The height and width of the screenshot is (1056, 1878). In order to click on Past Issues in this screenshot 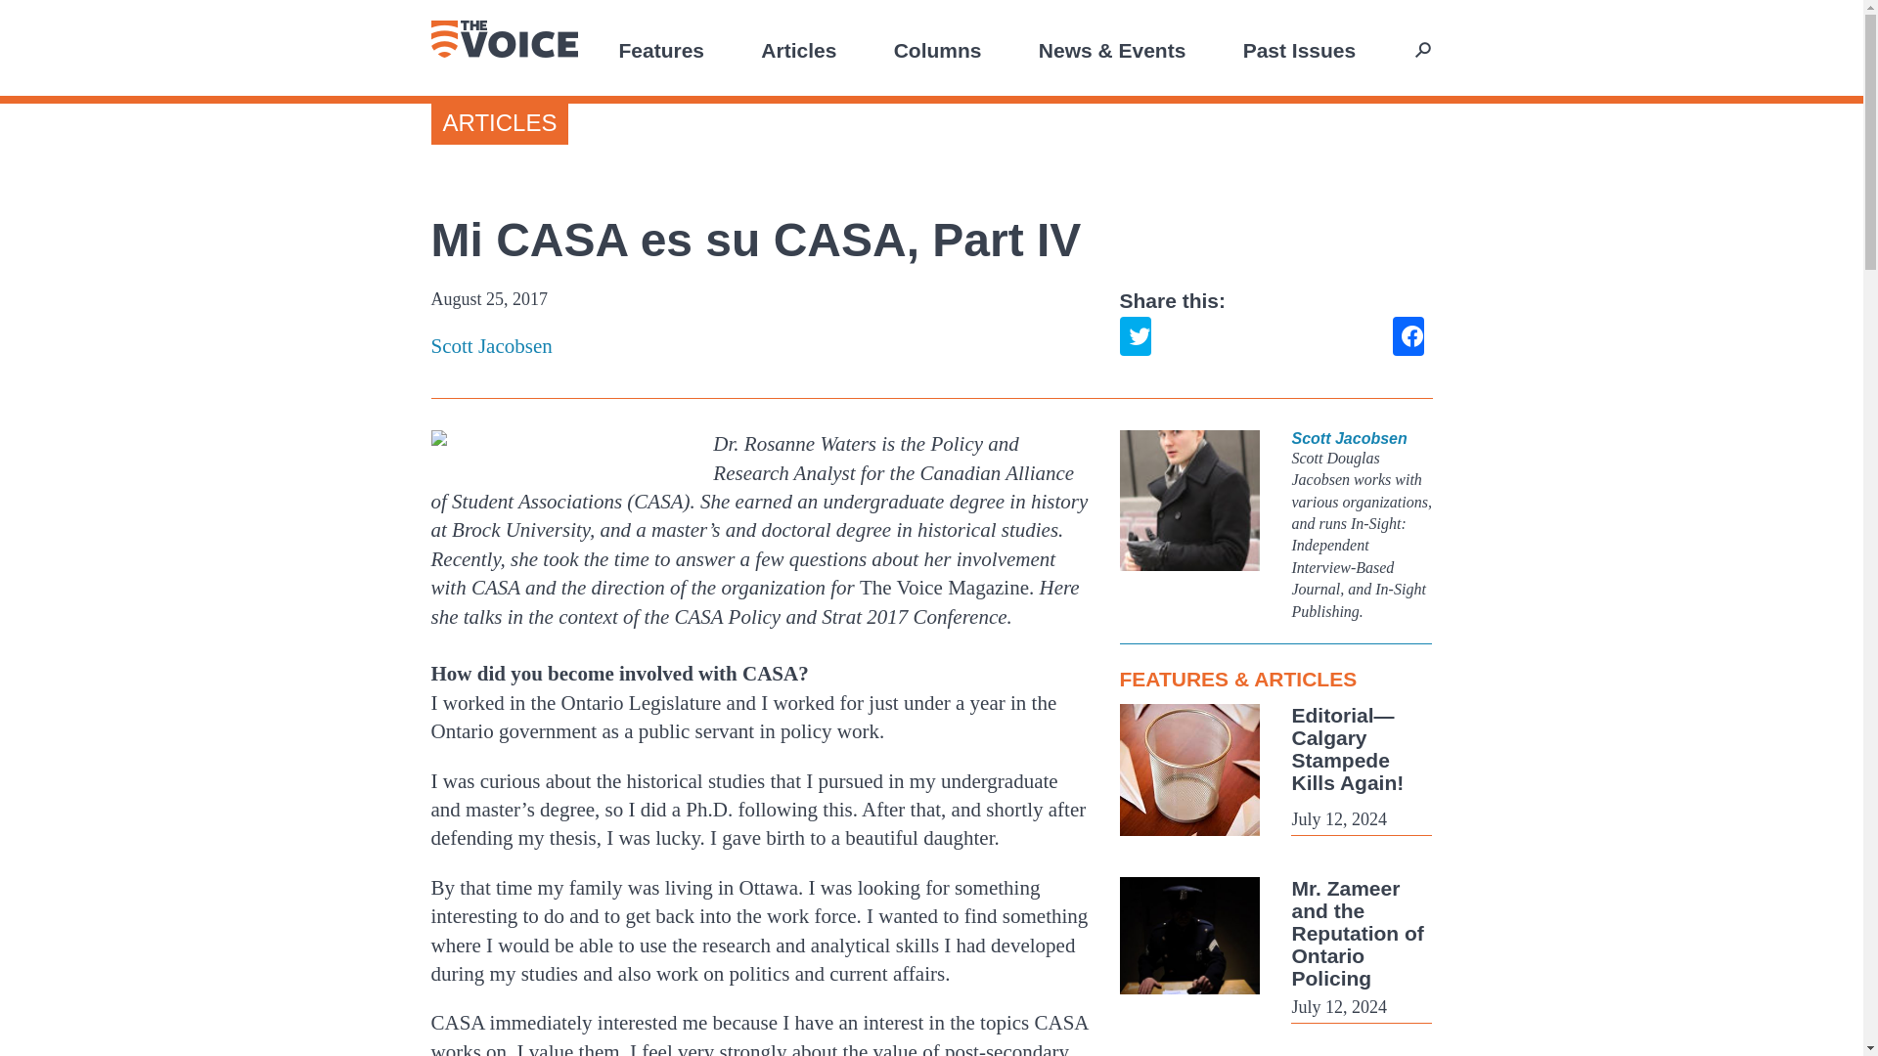, I will do `click(1299, 49)`.